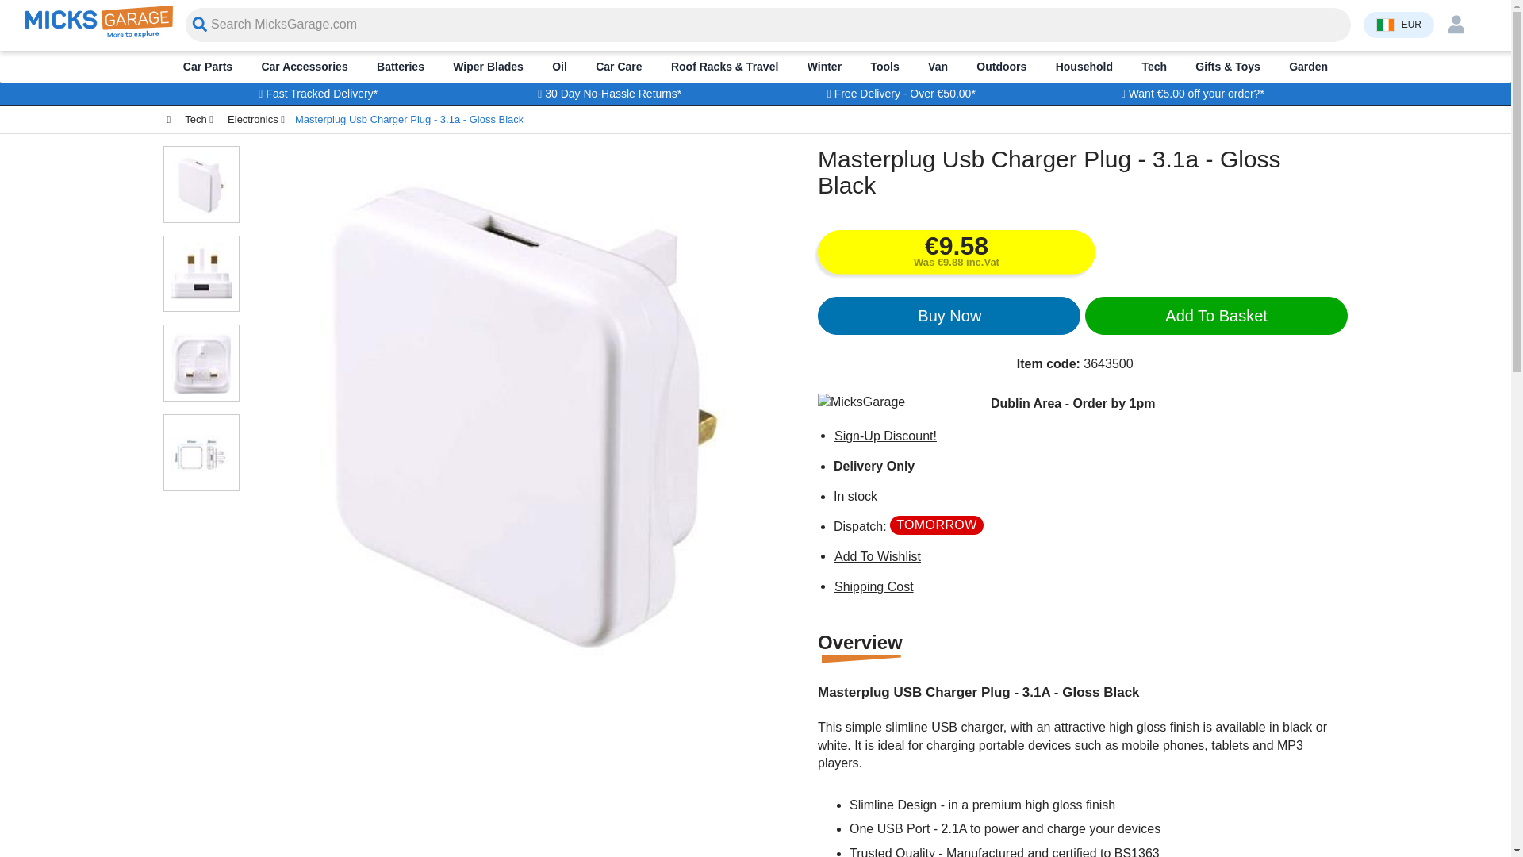 Image resolution: width=1523 pixels, height=857 pixels. What do you see at coordinates (824, 66) in the screenshot?
I see `Winter` at bounding box center [824, 66].